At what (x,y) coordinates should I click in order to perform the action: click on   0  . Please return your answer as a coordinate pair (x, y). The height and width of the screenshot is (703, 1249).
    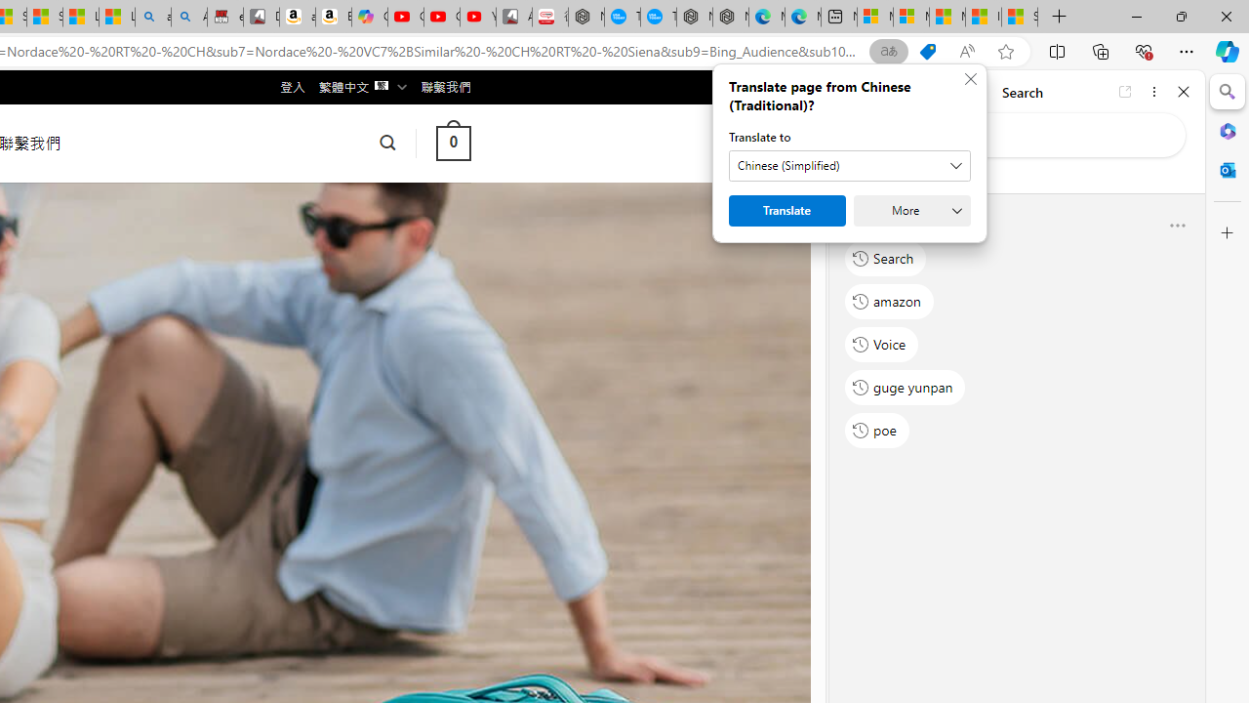
    Looking at the image, I should click on (453, 143).